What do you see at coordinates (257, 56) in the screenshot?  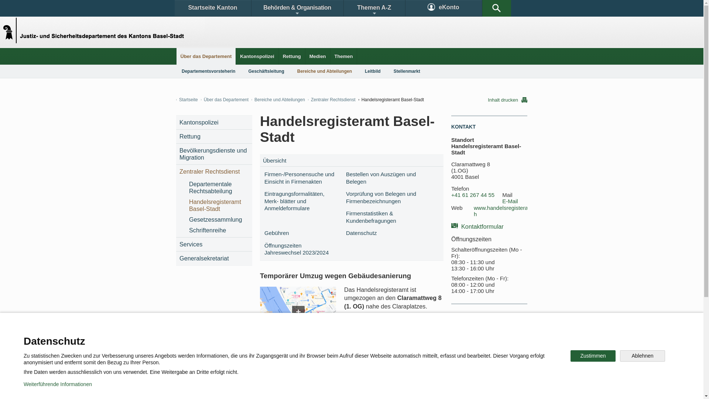 I see `Kantonspolizei` at bounding box center [257, 56].